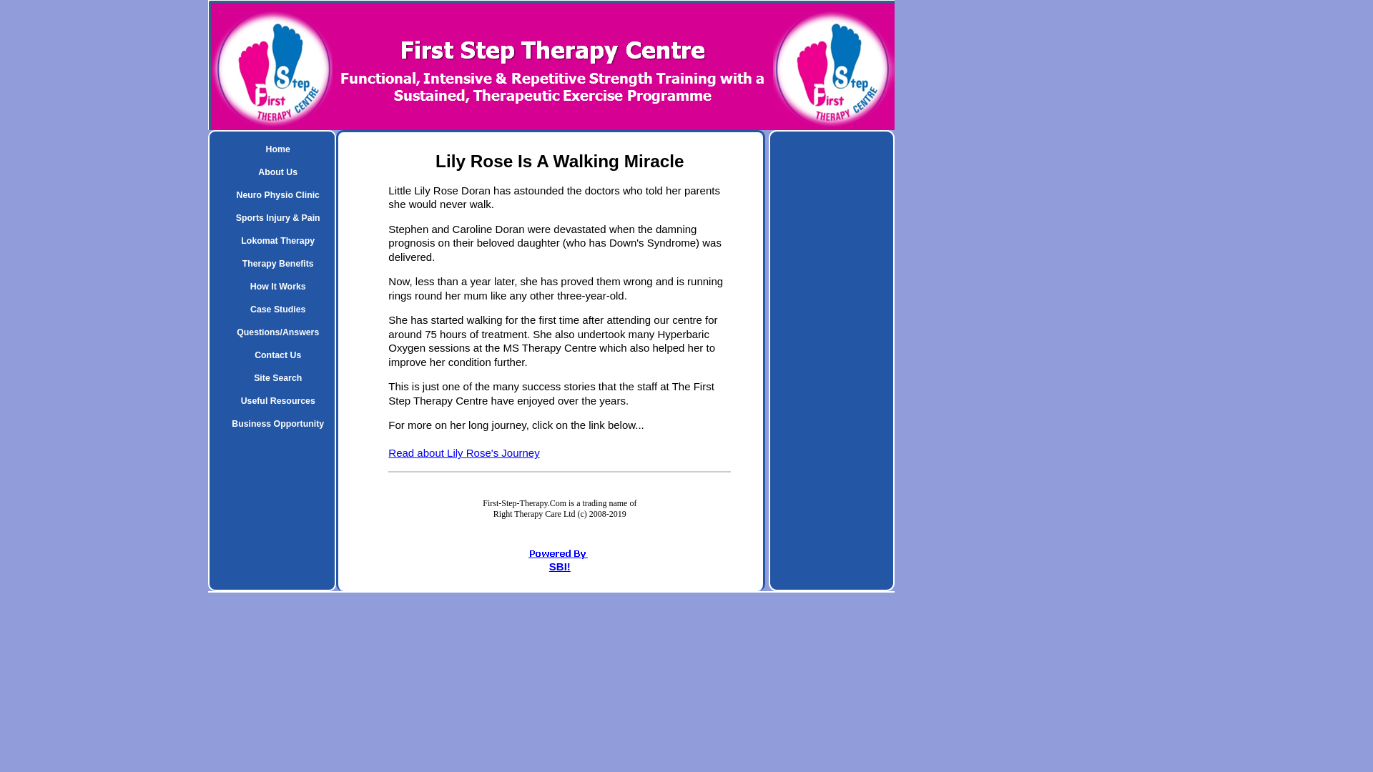 Image resolution: width=1373 pixels, height=772 pixels. What do you see at coordinates (277, 286) in the screenshot?
I see `How It Works` at bounding box center [277, 286].